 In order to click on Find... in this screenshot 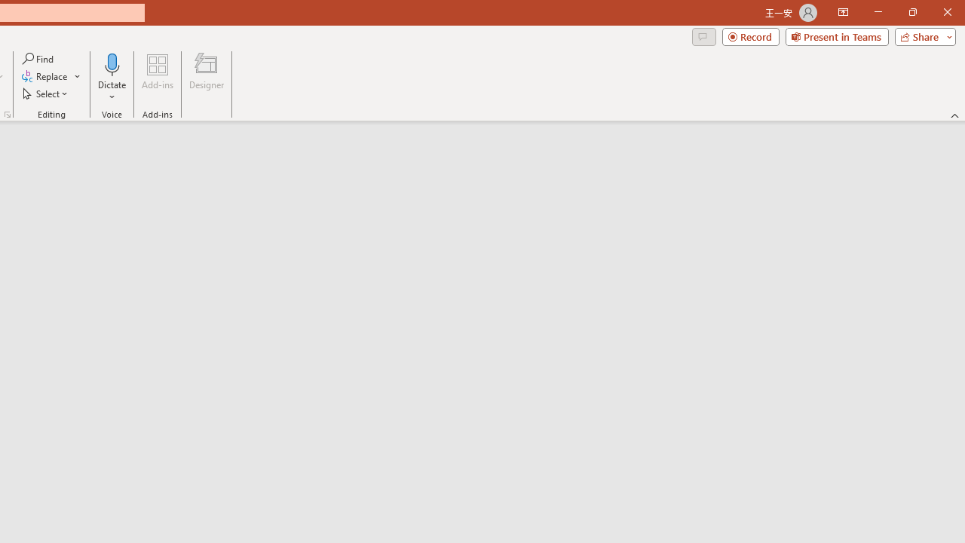, I will do `click(39, 59)`.